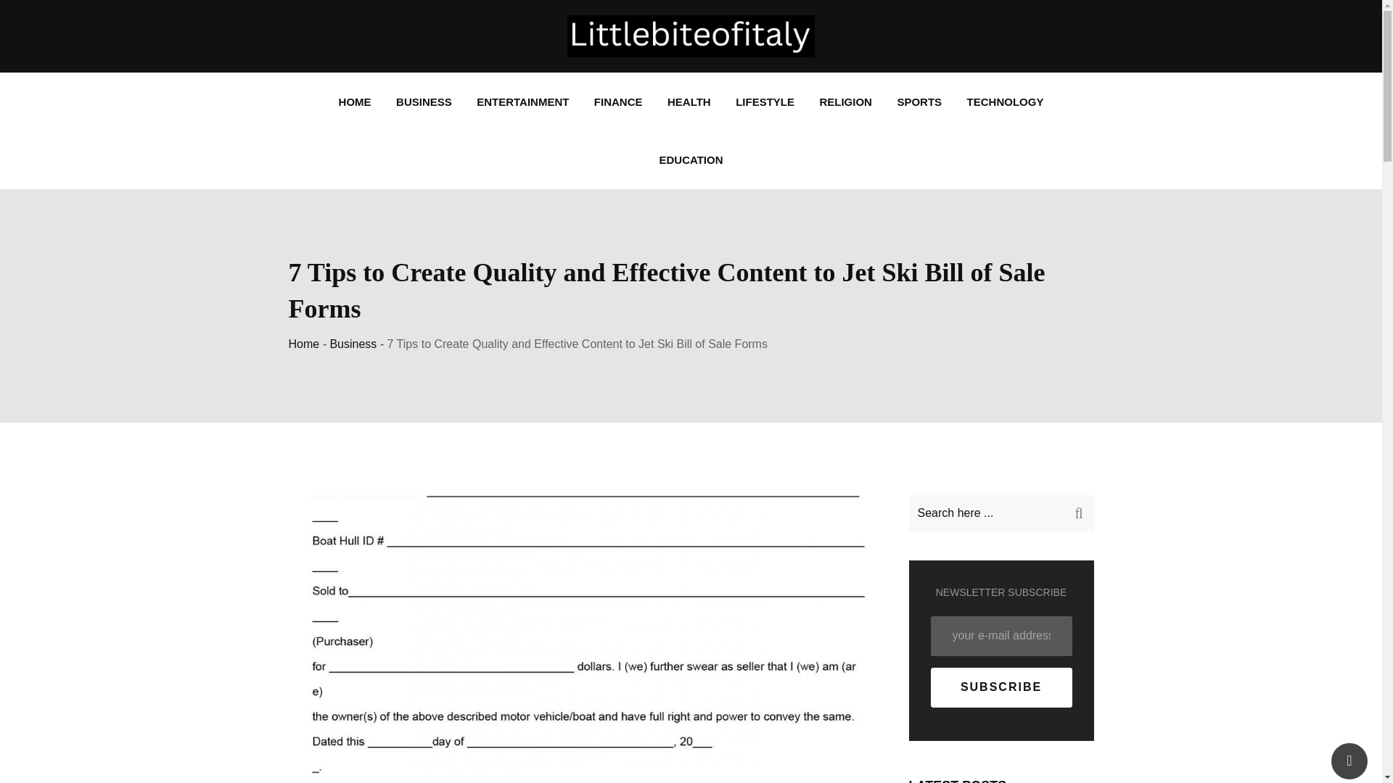 The width and height of the screenshot is (1393, 783). Describe the element at coordinates (845, 102) in the screenshot. I see `RELIGION` at that location.